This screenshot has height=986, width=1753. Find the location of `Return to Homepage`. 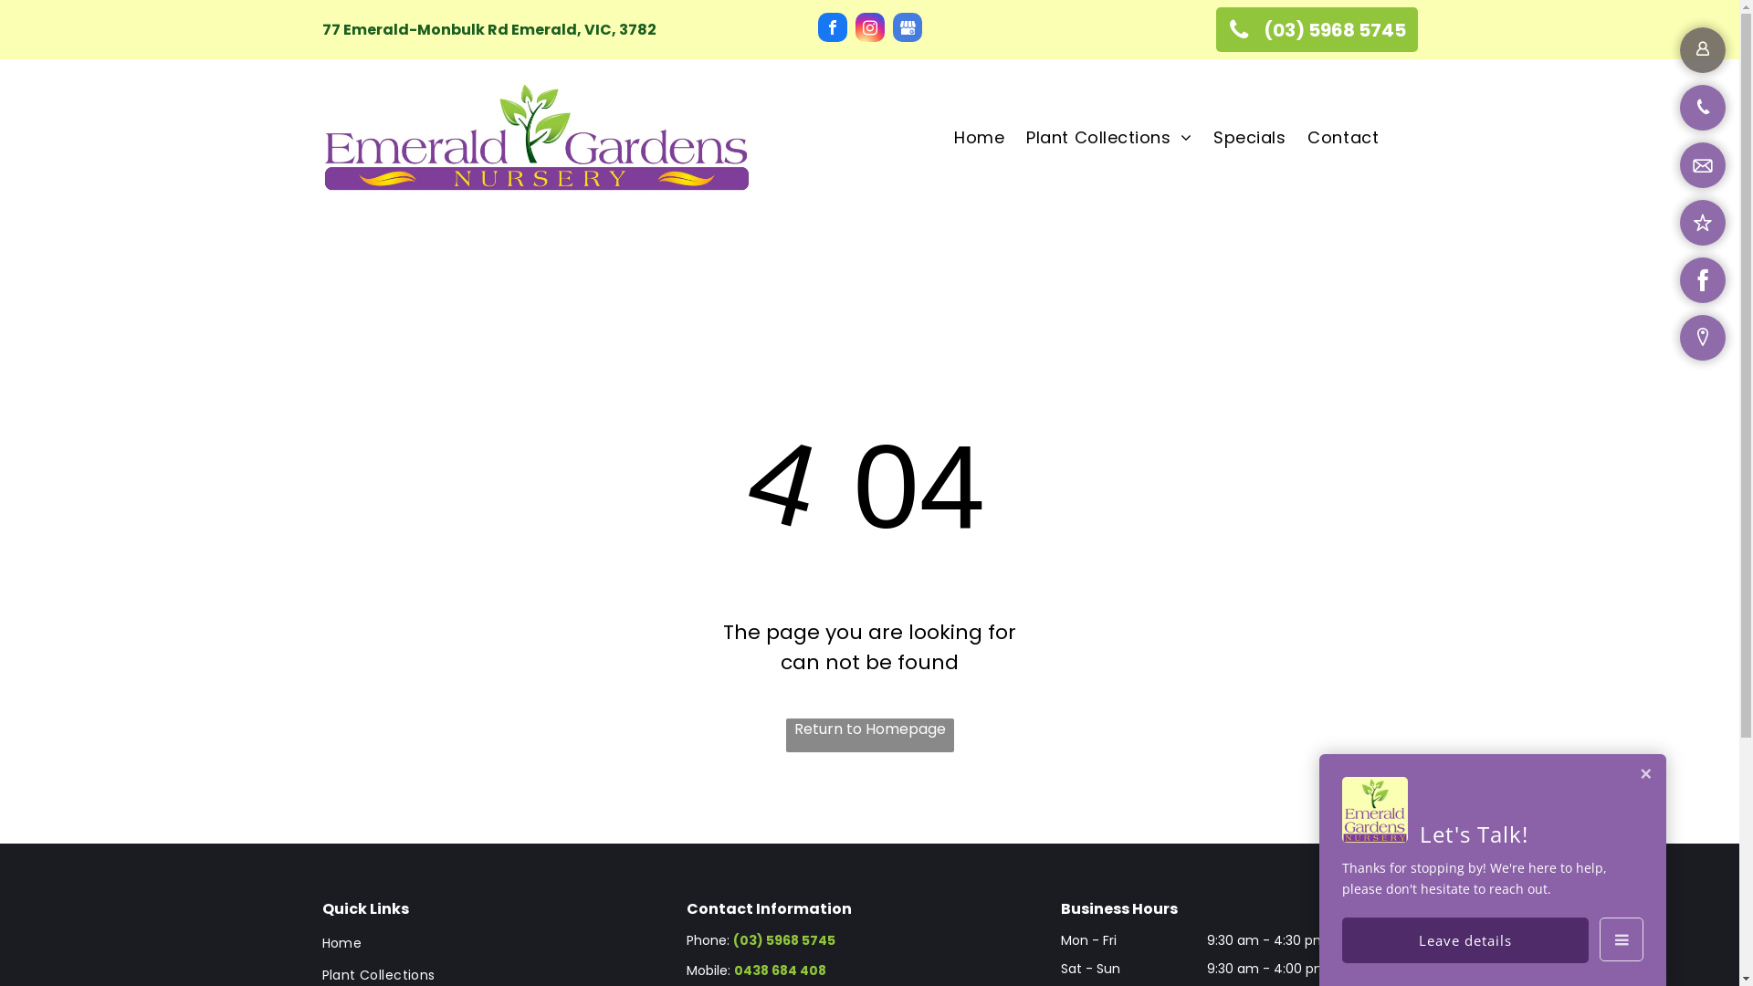

Return to Homepage is located at coordinates (869, 736).